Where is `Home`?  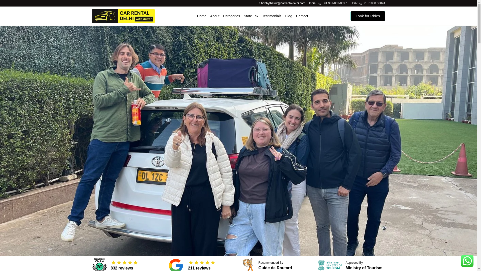 Home is located at coordinates (202, 16).